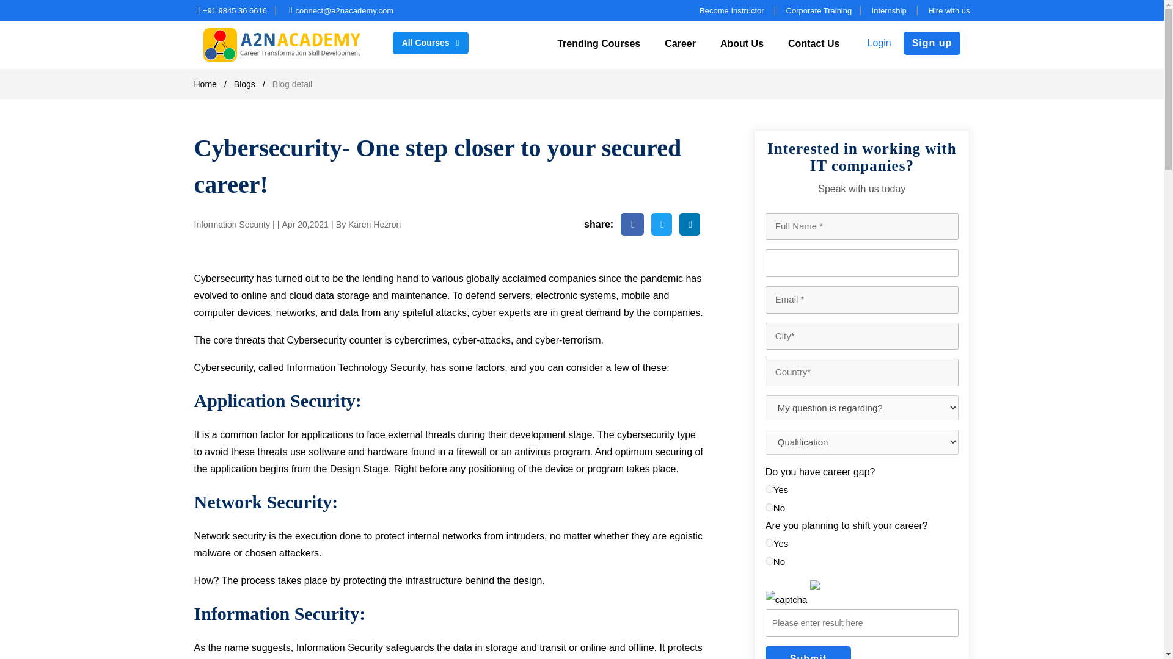  I want to click on Hire with us, so click(949, 10).